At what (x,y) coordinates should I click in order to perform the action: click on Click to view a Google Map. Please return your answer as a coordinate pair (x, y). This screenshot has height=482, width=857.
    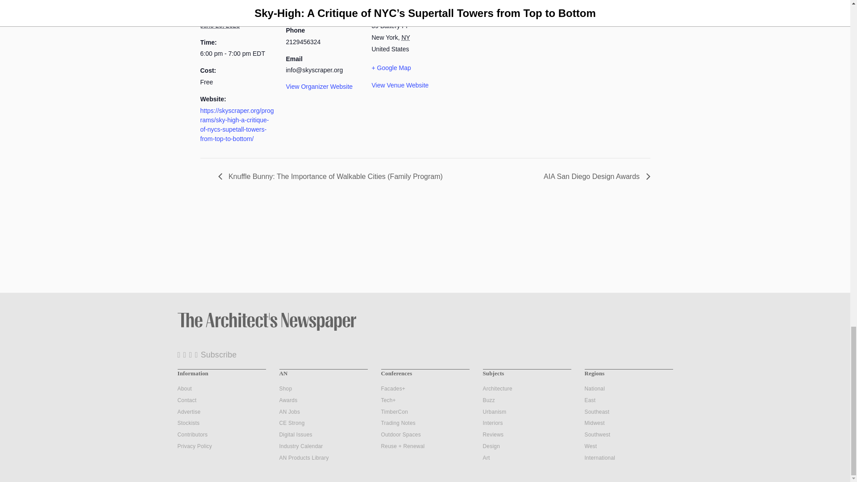
    Looking at the image, I should click on (409, 68).